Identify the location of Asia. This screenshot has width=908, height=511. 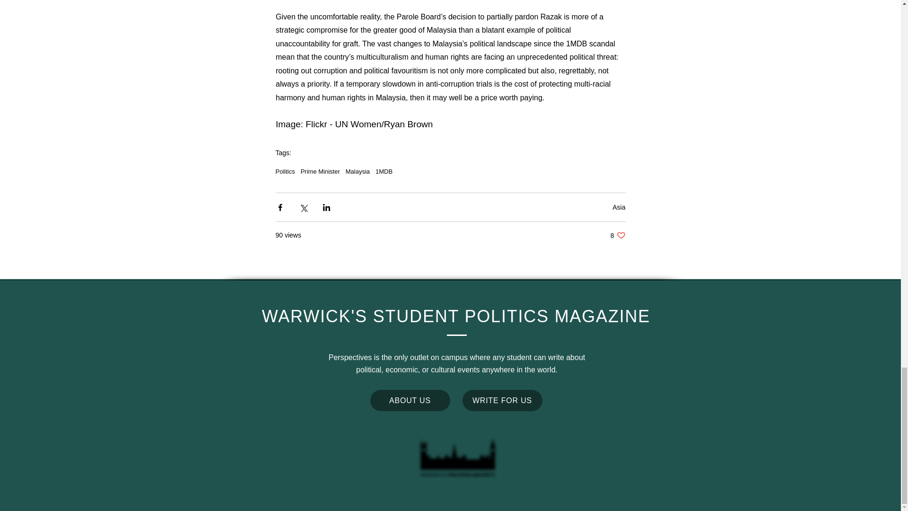
(410, 400).